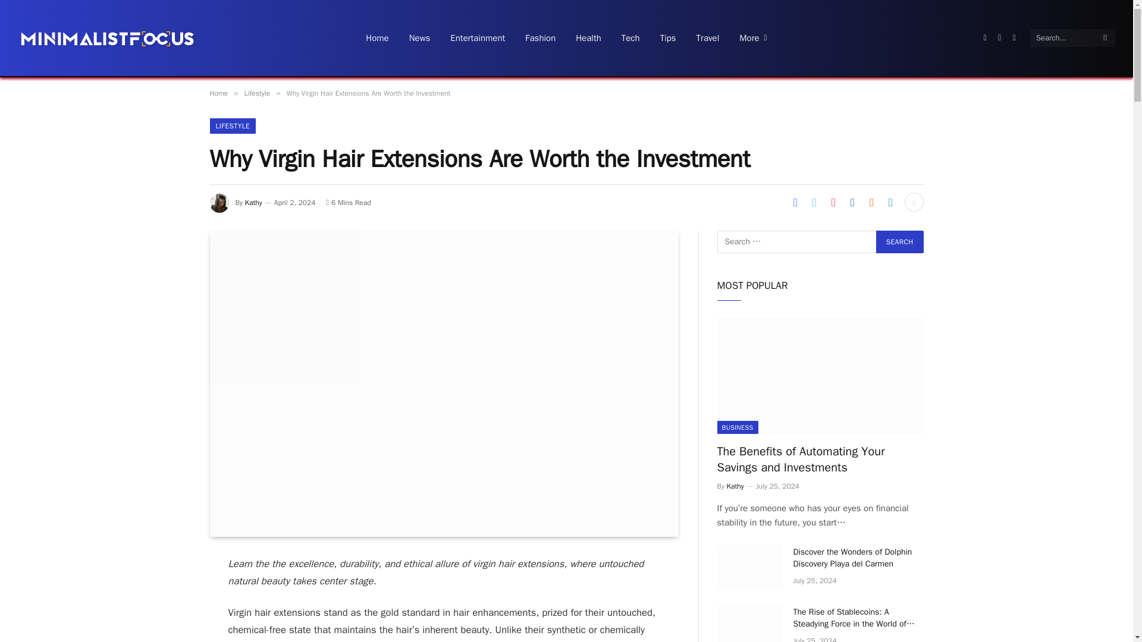 The image size is (1142, 642). What do you see at coordinates (899, 241) in the screenshot?
I see `Search` at bounding box center [899, 241].